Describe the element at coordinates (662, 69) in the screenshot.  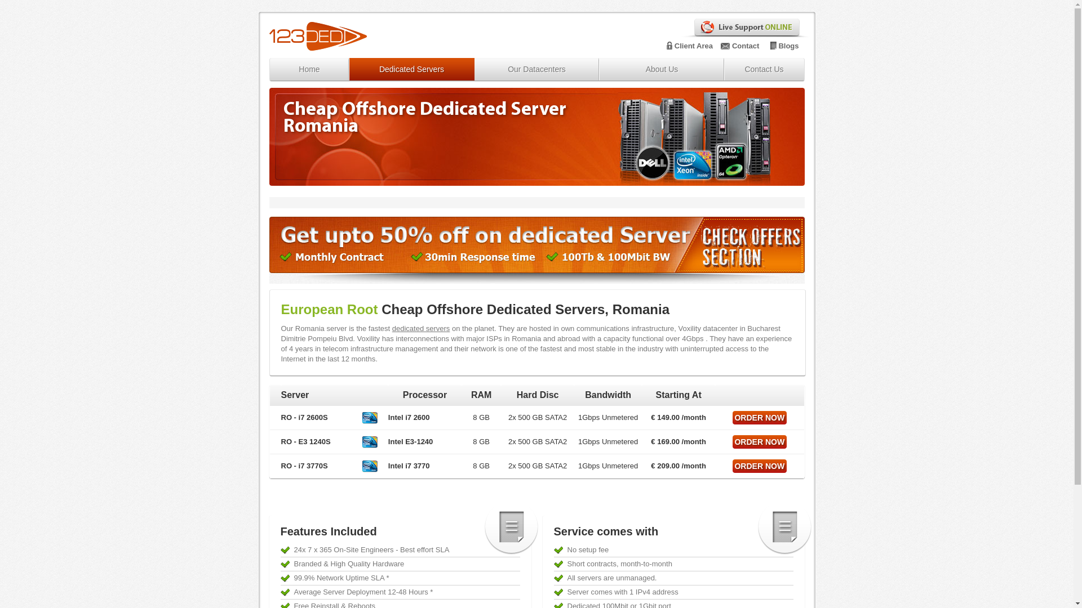
I see `About Us` at that location.